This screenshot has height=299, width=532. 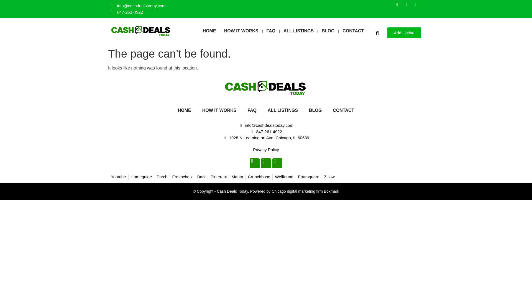 What do you see at coordinates (209, 31) in the screenshot?
I see `HOME` at bounding box center [209, 31].